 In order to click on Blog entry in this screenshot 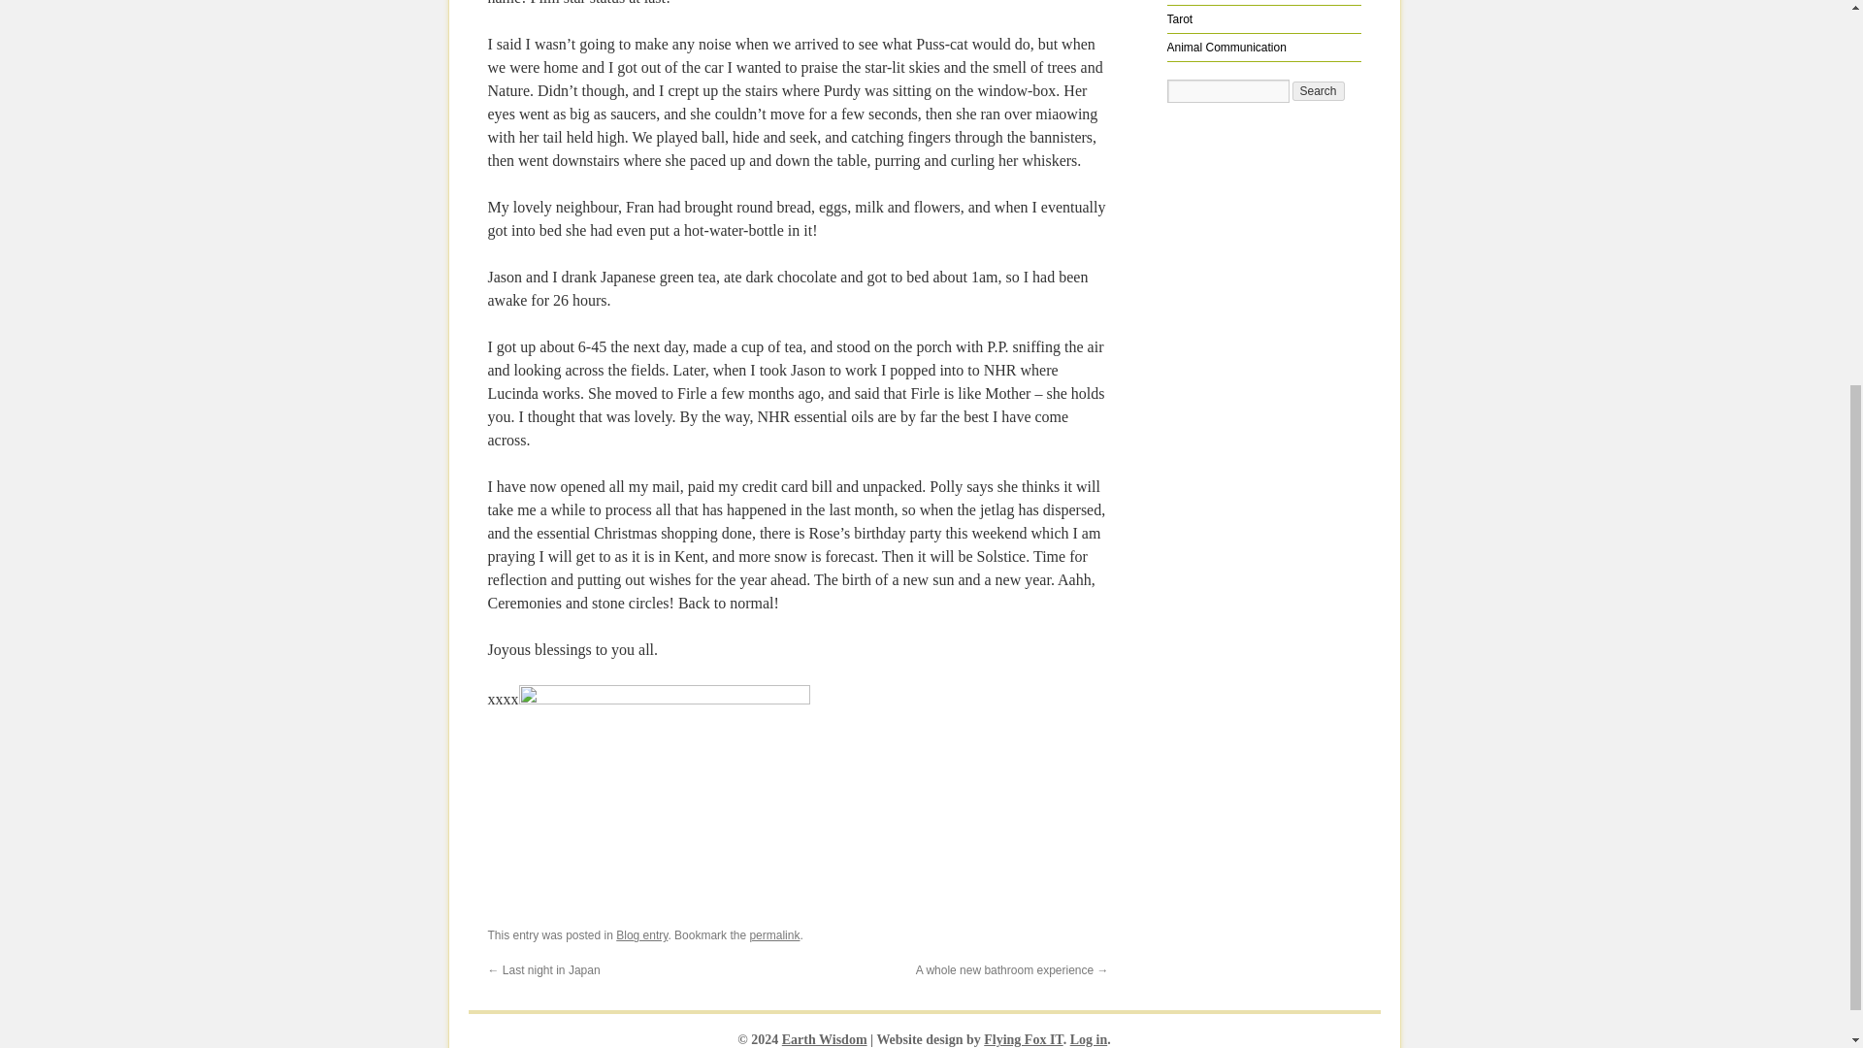, I will do `click(641, 934)`.